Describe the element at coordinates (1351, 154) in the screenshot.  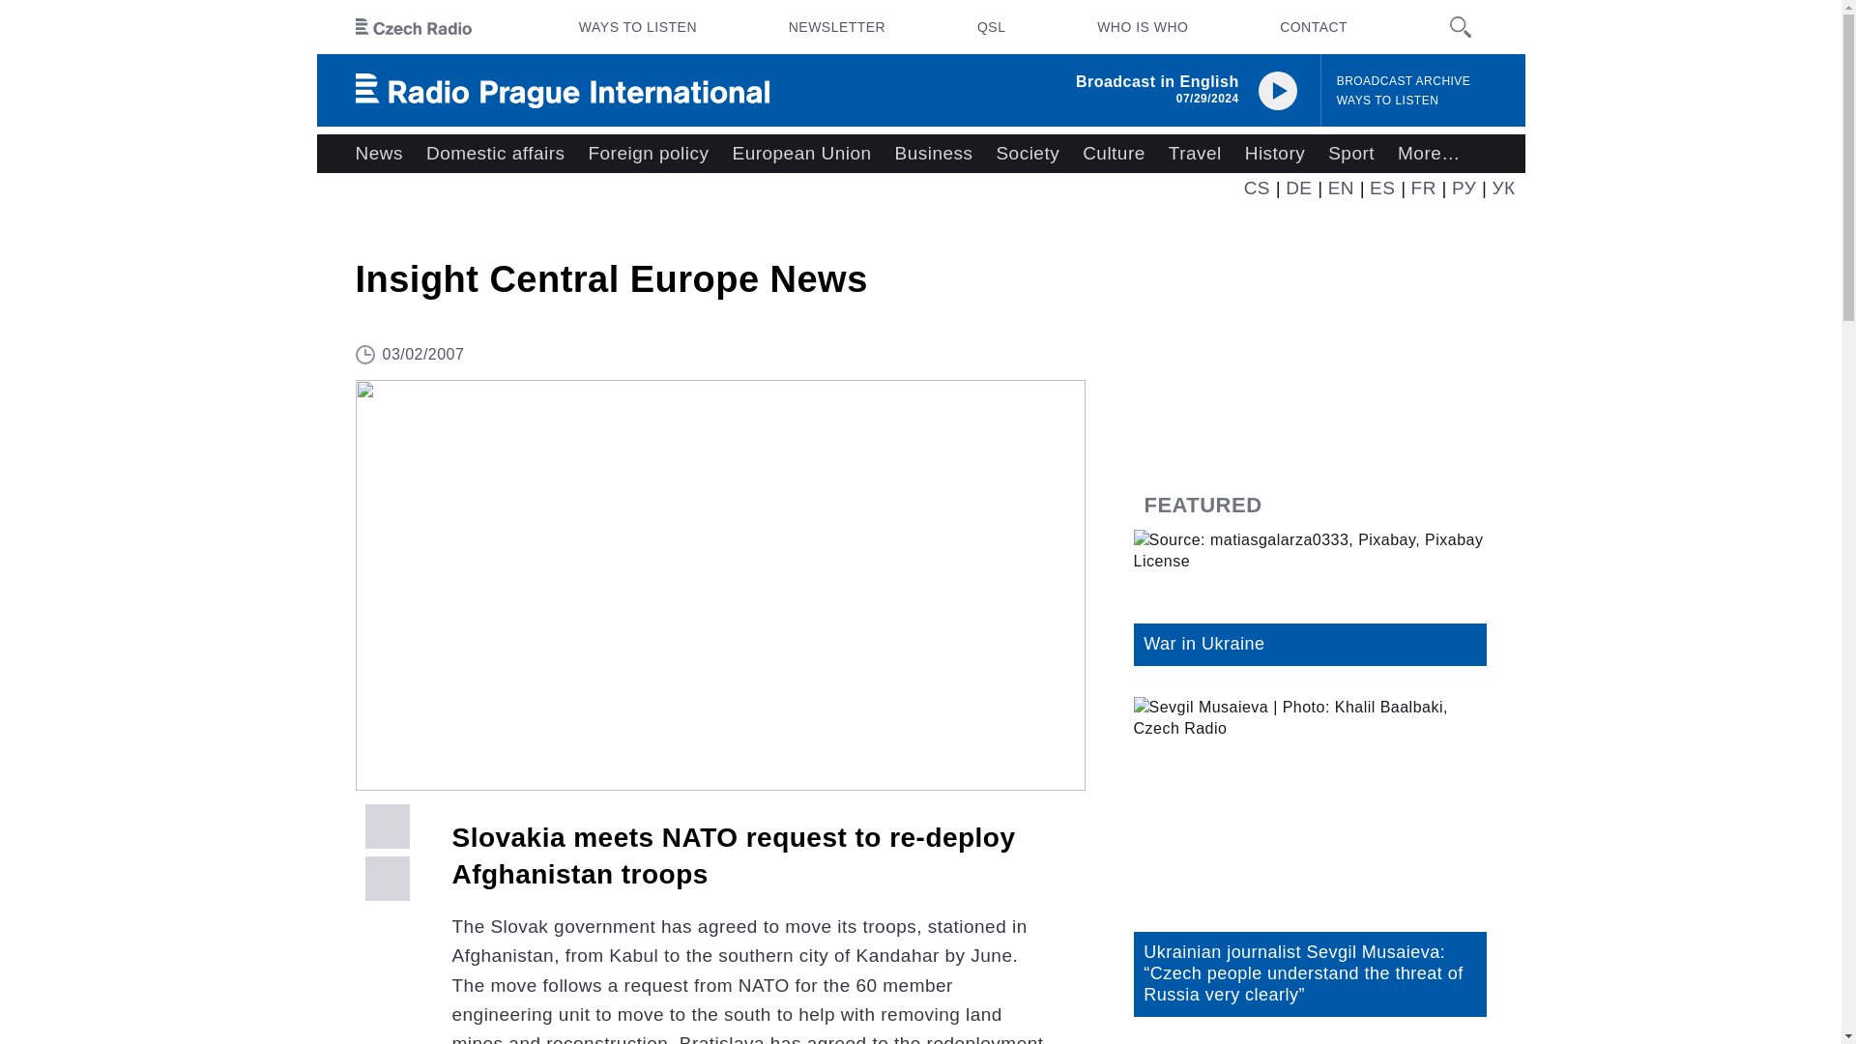
I see `Sport` at that location.